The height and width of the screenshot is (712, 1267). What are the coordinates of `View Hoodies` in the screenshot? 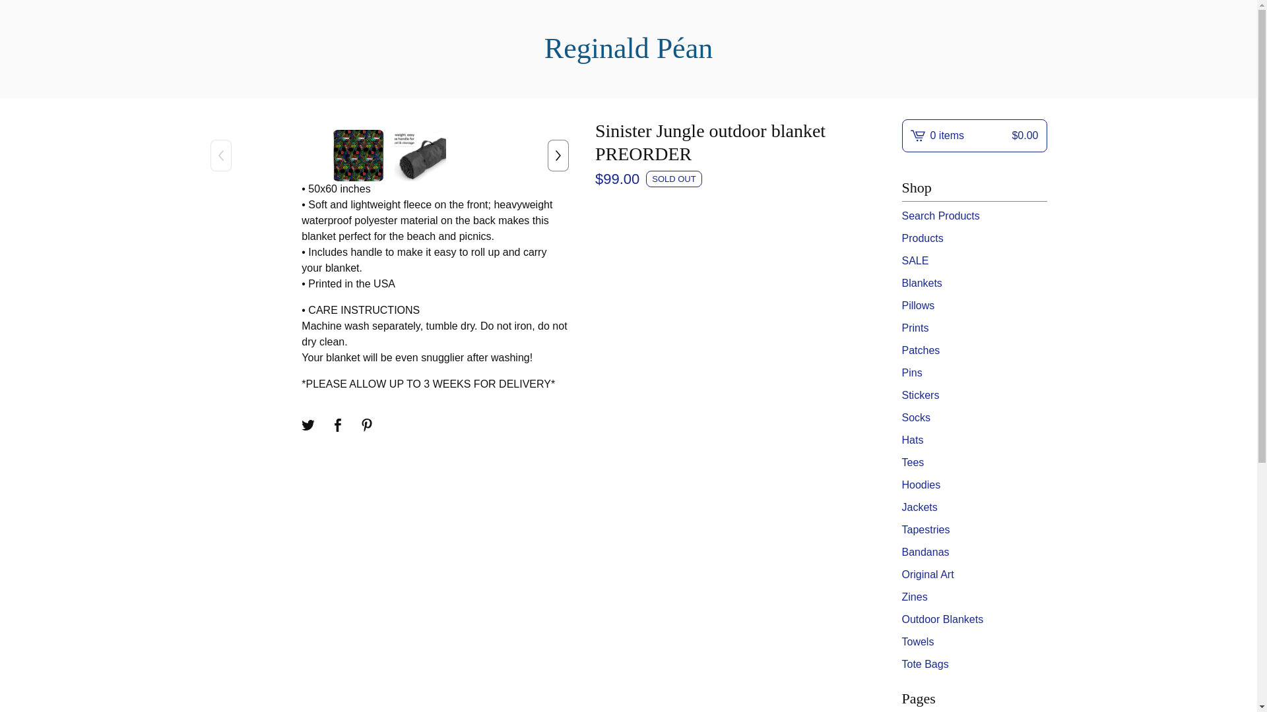 It's located at (973, 485).